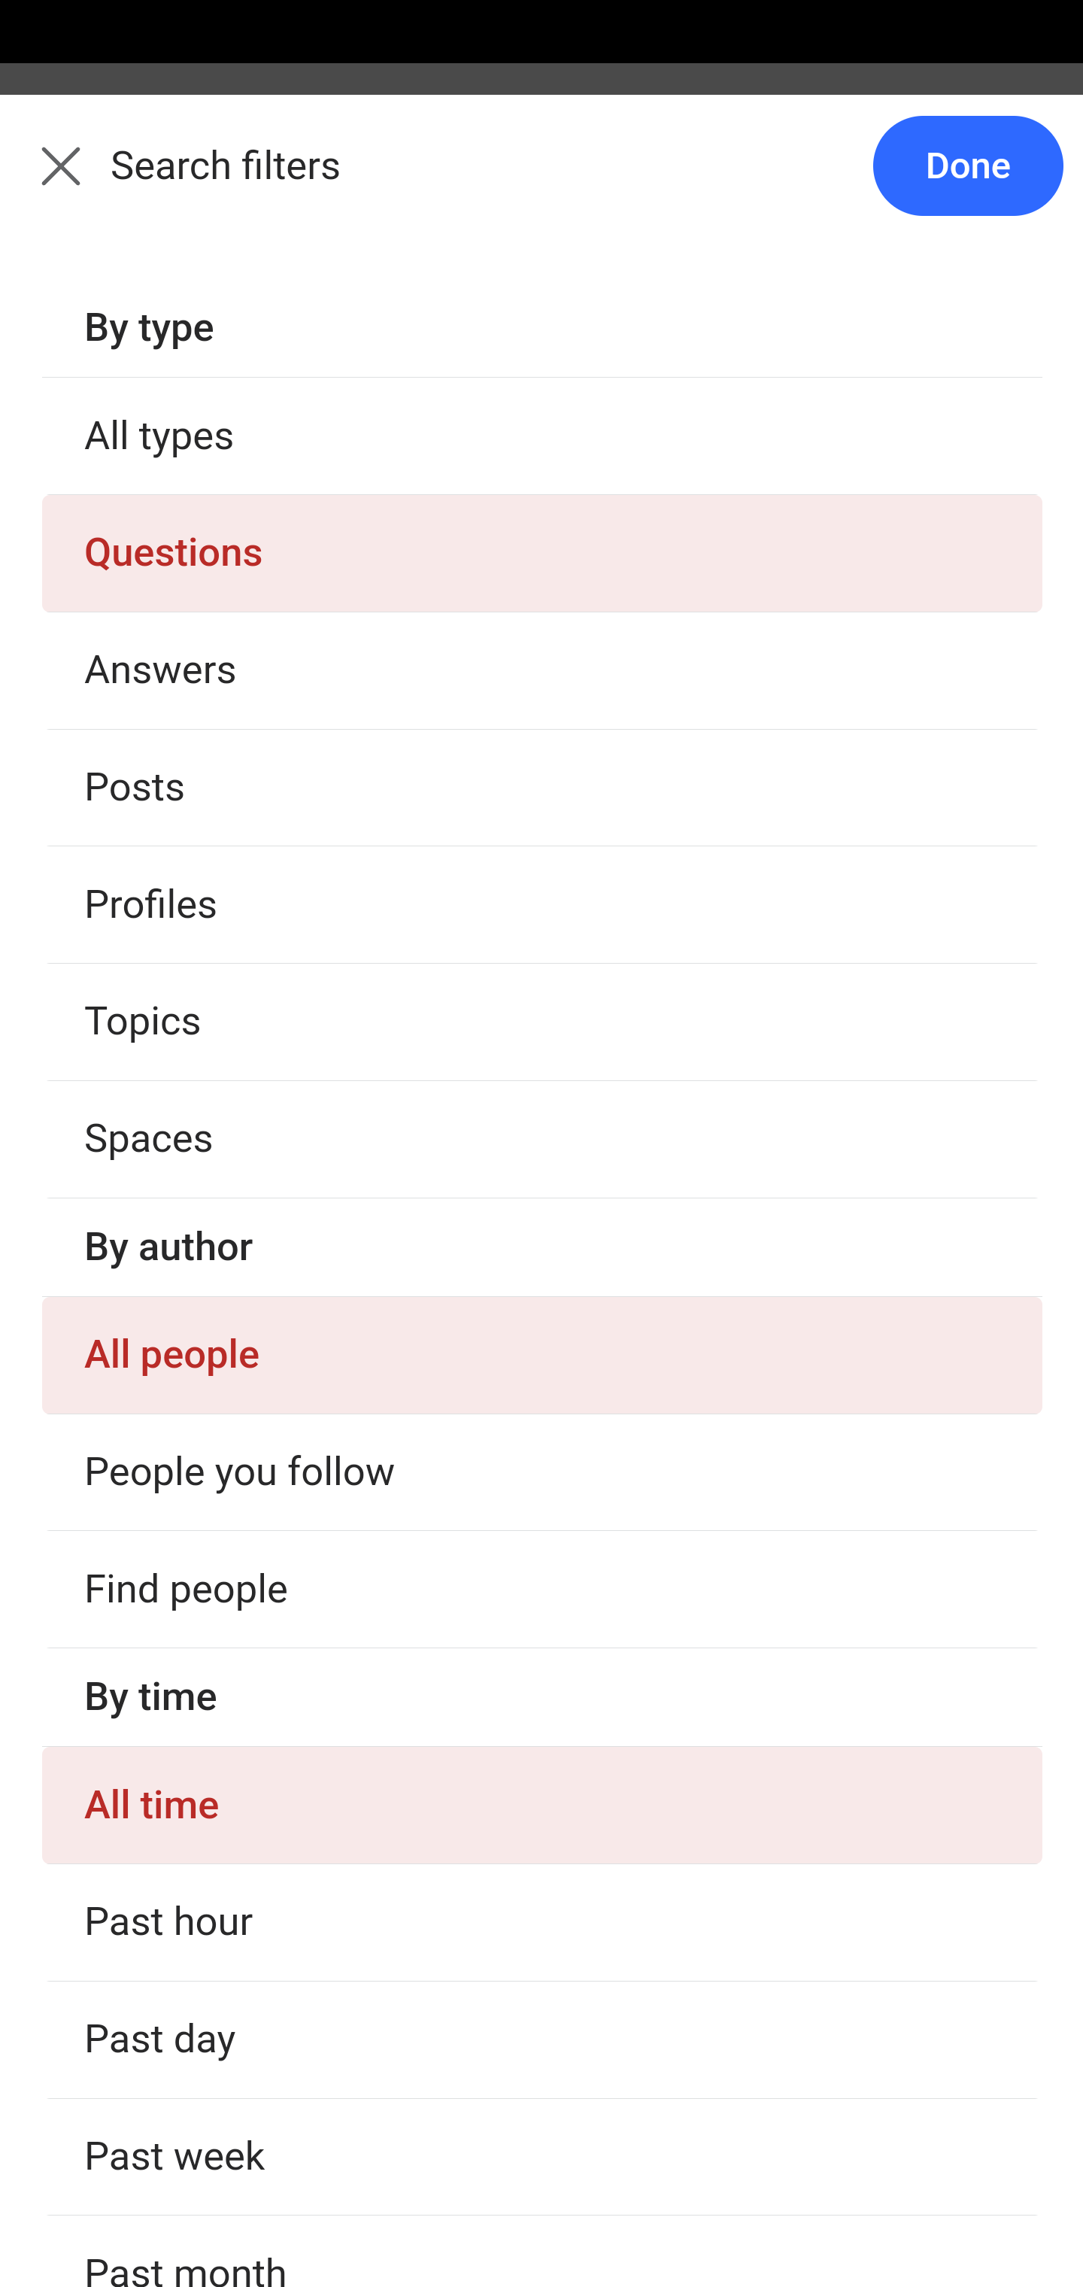 Image resolution: width=1083 pixels, height=2287 pixels. I want to click on Back Search, so click(541, 183).